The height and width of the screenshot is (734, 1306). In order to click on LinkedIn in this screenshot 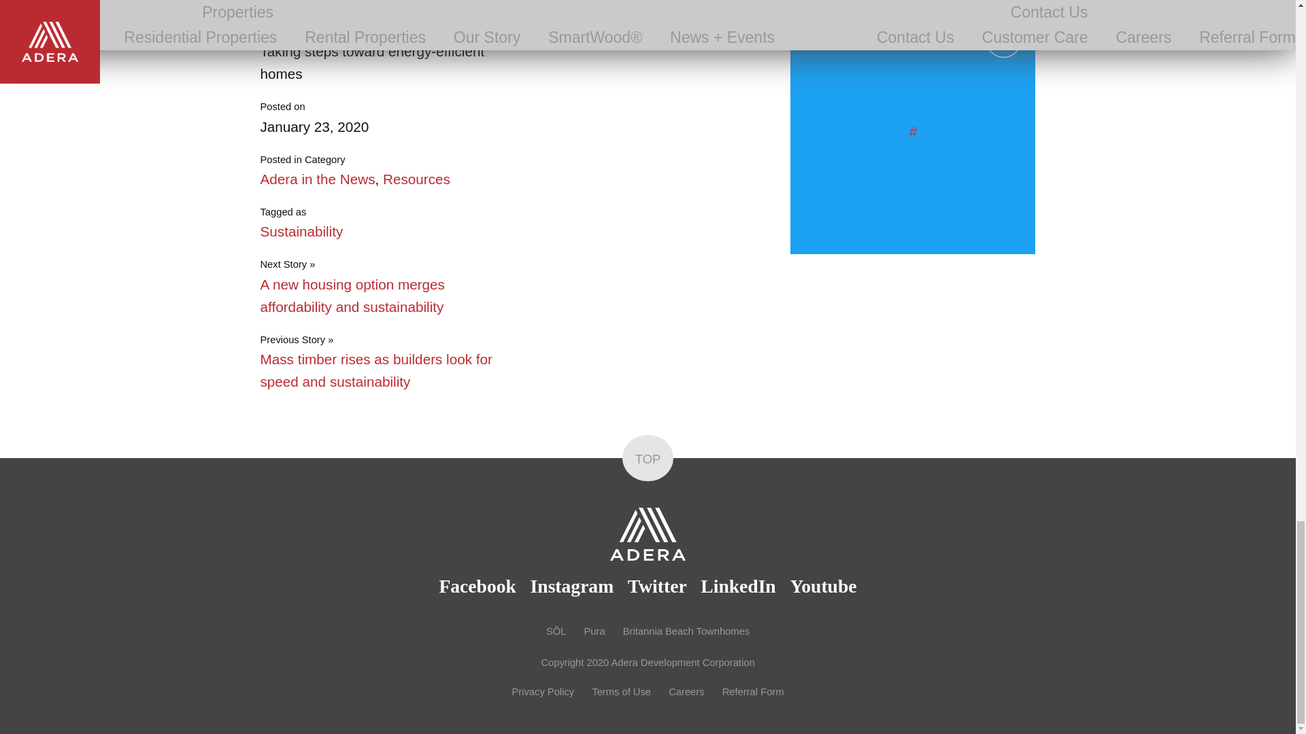, I will do `click(365, 22)`.